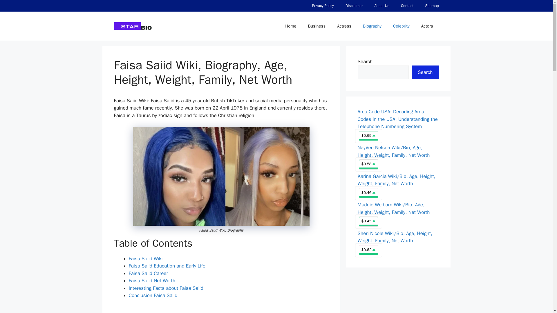  What do you see at coordinates (166, 288) in the screenshot?
I see `Interesting Facts about Faisa Saiid` at bounding box center [166, 288].